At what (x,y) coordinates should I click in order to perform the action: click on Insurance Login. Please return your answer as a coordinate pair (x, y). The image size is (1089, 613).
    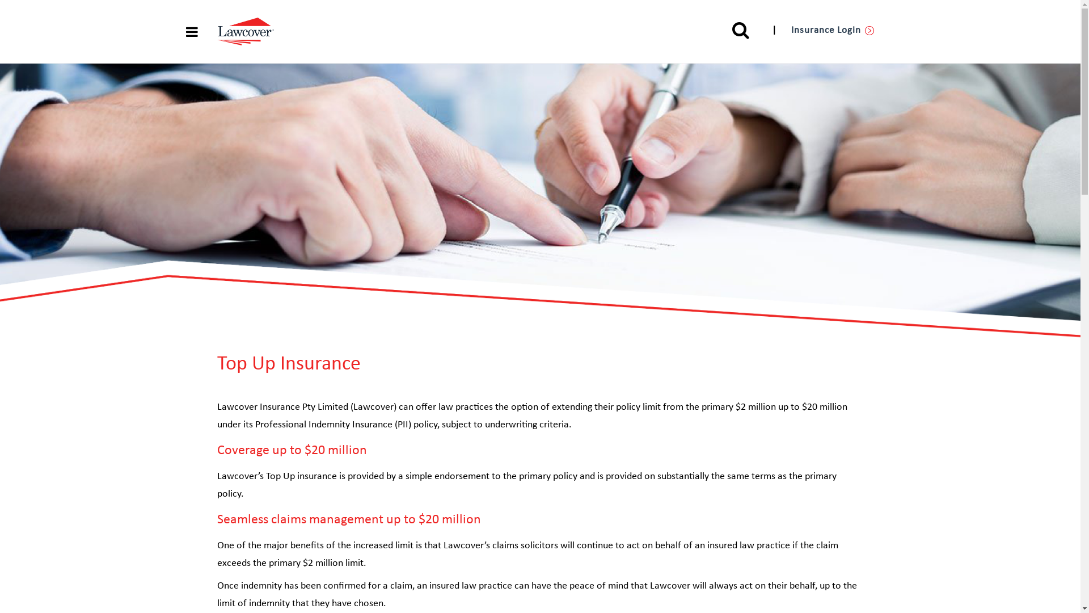
    Looking at the image, I should click on (833, 31).